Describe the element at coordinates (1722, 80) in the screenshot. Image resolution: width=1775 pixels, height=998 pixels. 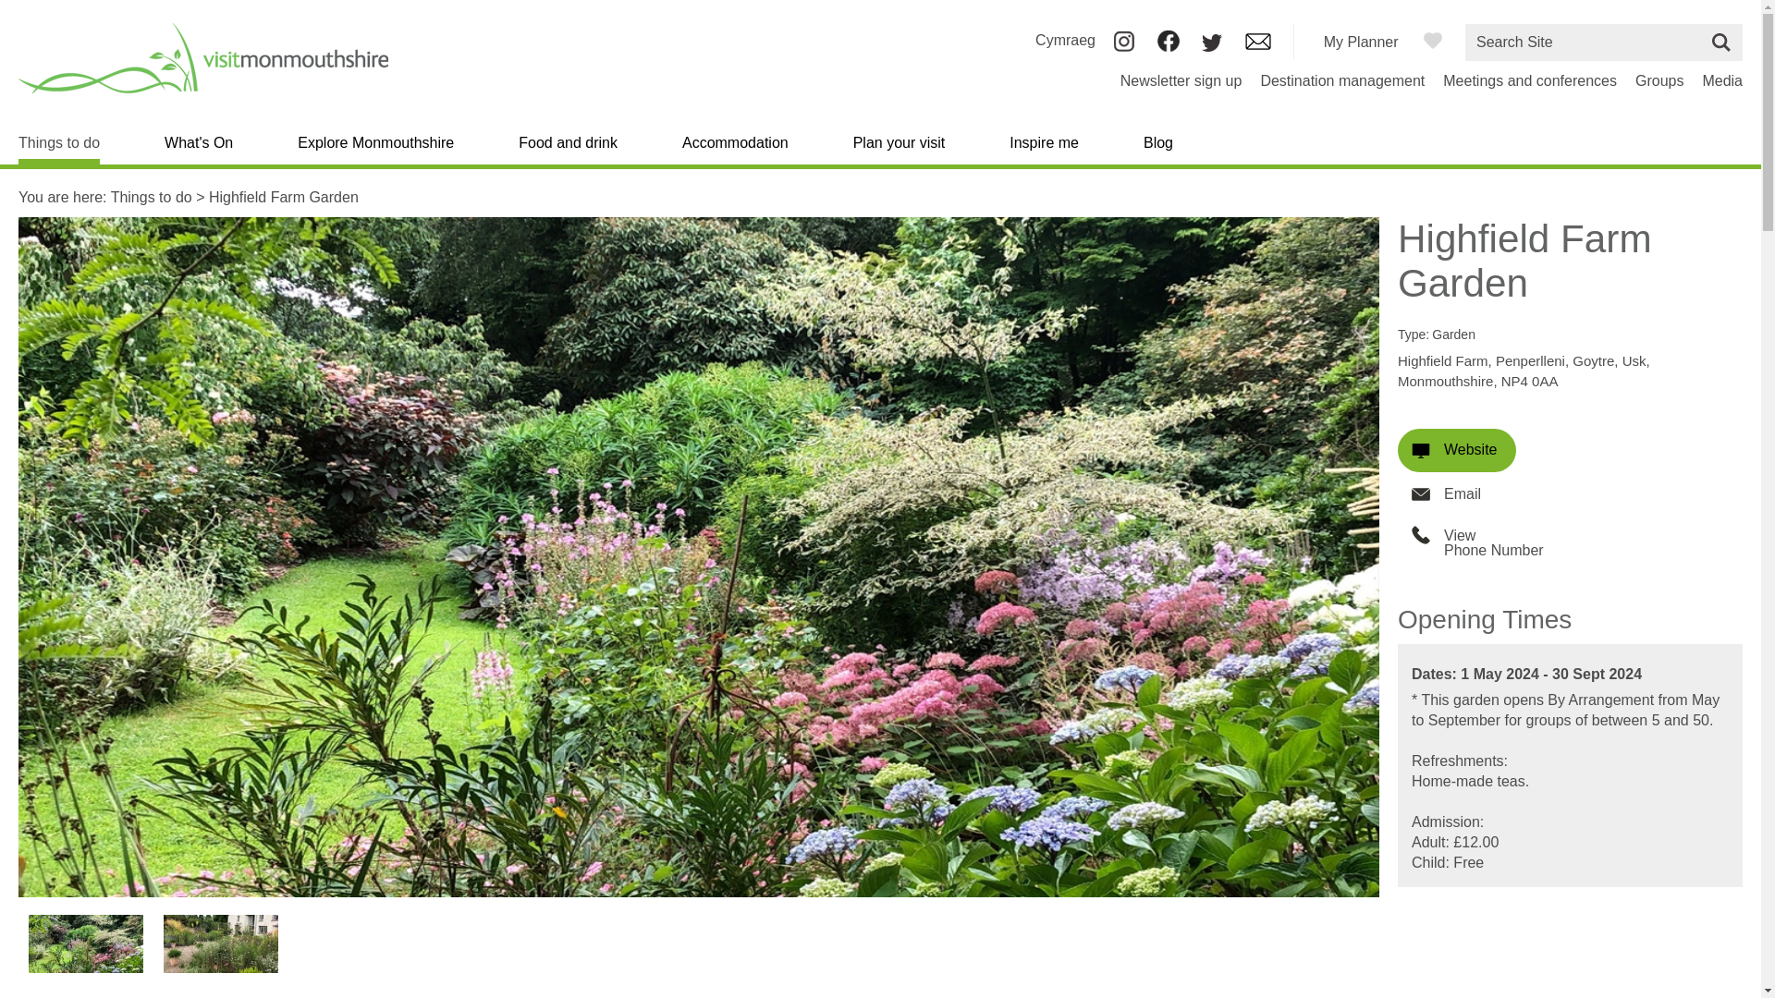
I see `Media` at that location.